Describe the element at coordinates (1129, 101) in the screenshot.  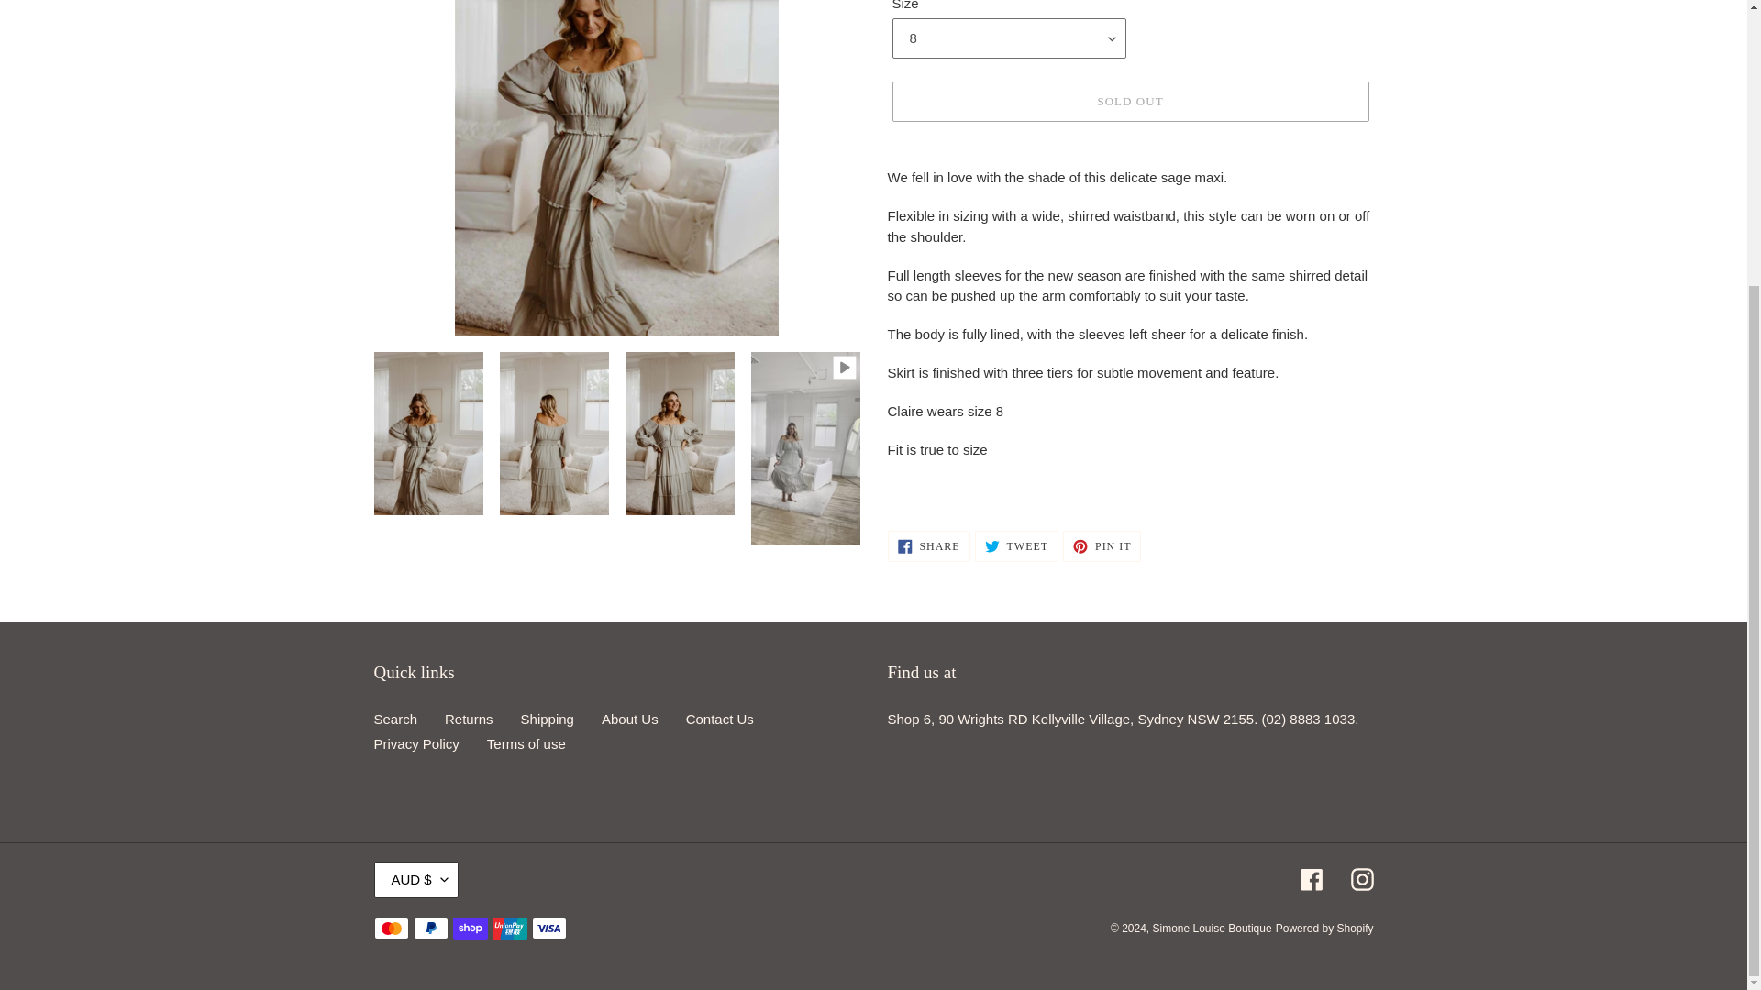
I see `Privacy Policy` at that location.